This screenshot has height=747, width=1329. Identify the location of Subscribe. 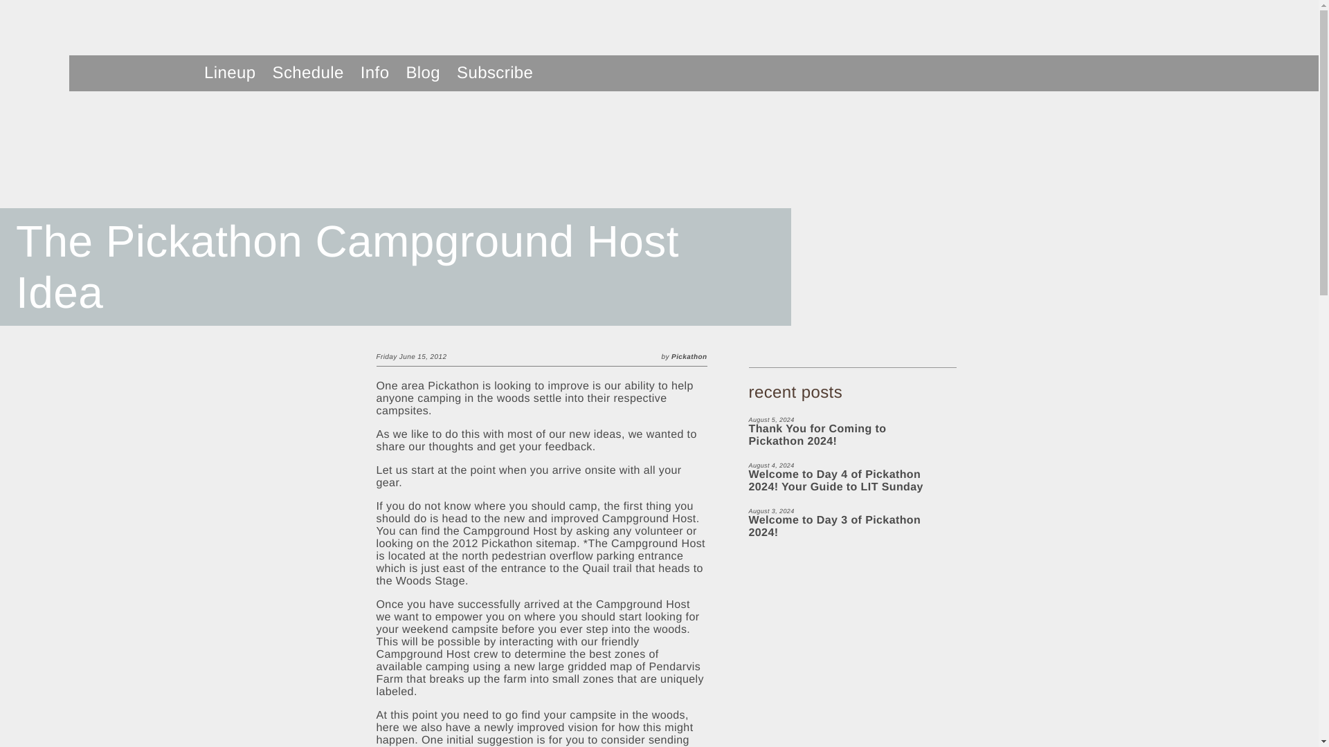
(846, 523).